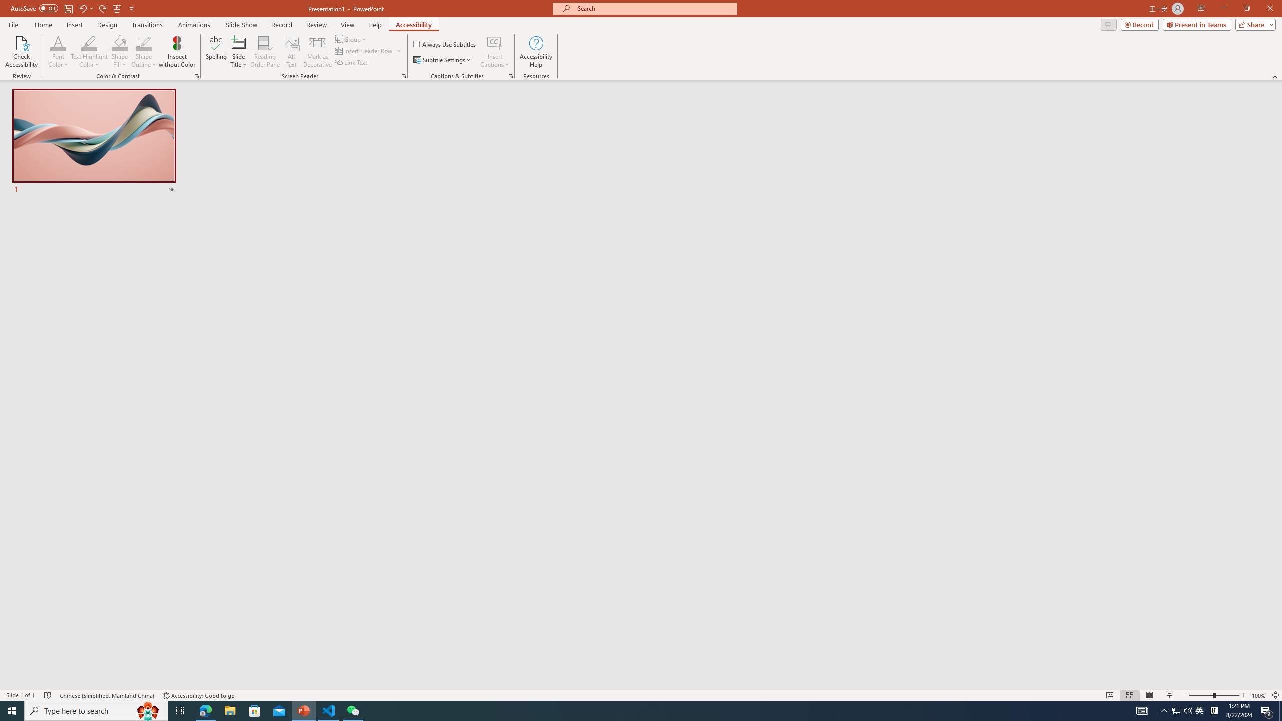 This screenshot has width=1282, height=721. What do you see at coordinates (443, 60) in the screenshot?
I see `Subtitle Settings` at bounding box center [443, 60].